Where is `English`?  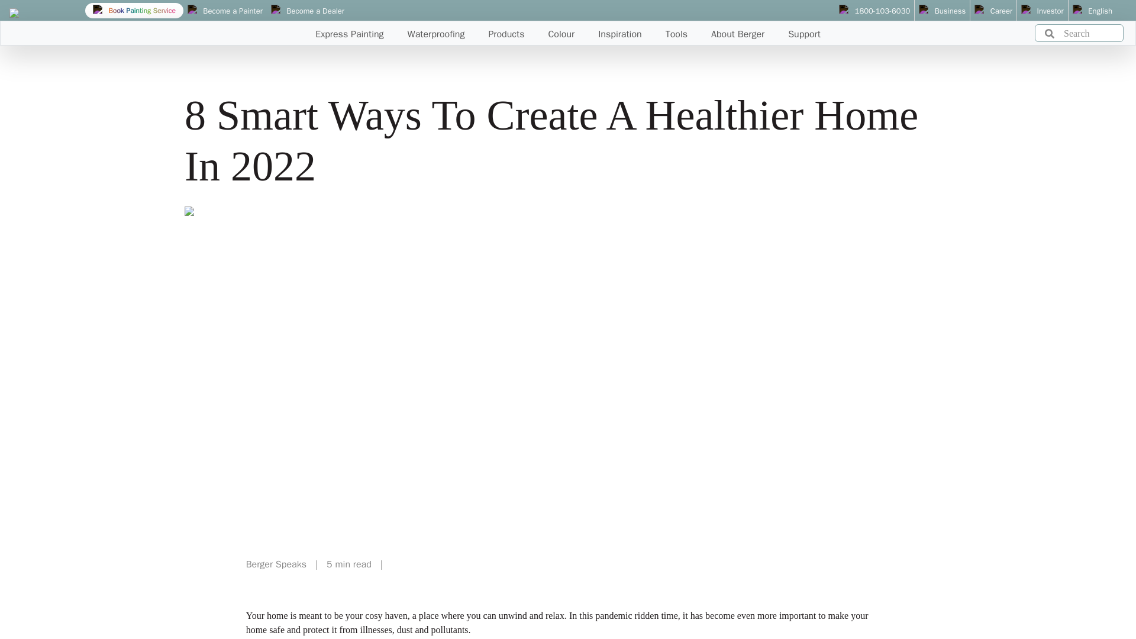 English is located at coordinates (1092, 11).